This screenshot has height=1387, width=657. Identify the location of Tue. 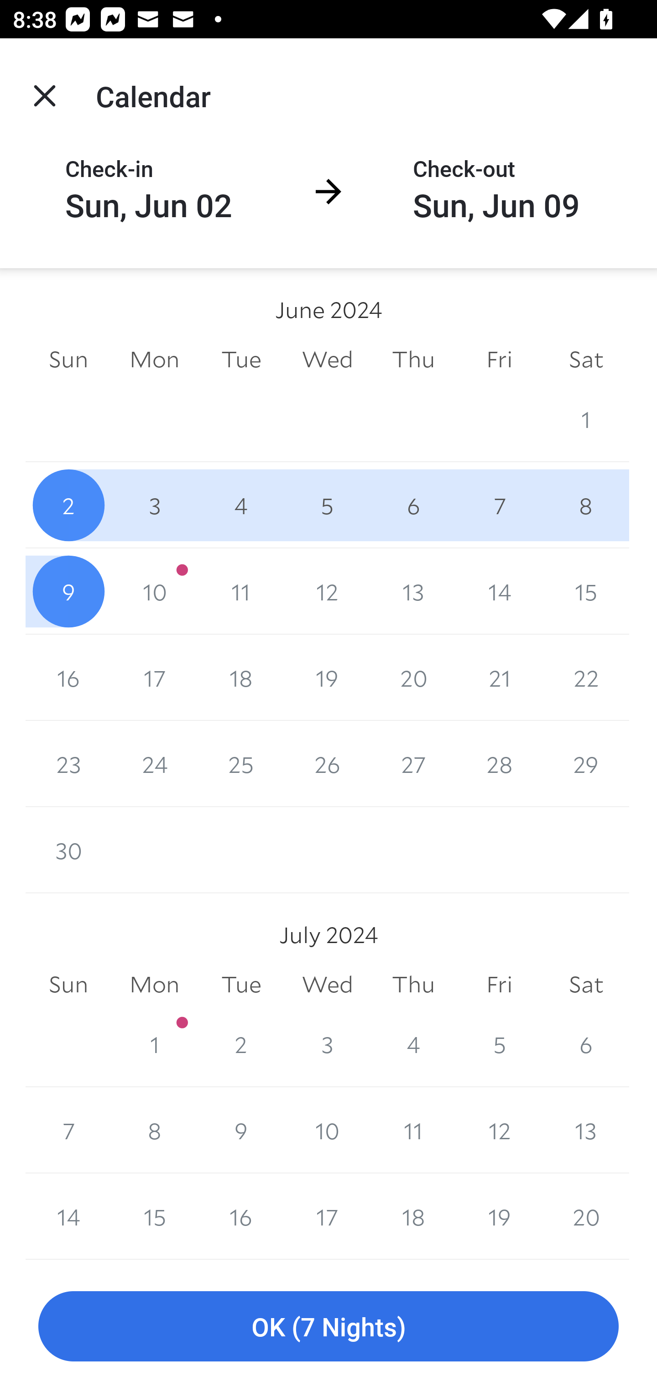
(241, 359).